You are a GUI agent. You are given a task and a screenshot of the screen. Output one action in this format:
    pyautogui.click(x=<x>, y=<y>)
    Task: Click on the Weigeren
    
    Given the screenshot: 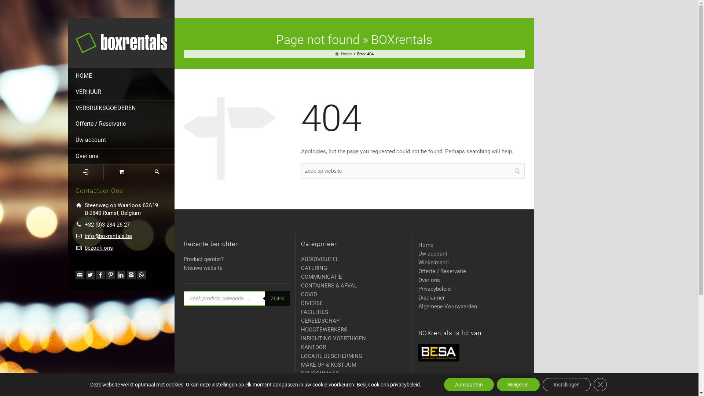 What is the action you would take?
    pyautogui.click(x=518, y=385)
    